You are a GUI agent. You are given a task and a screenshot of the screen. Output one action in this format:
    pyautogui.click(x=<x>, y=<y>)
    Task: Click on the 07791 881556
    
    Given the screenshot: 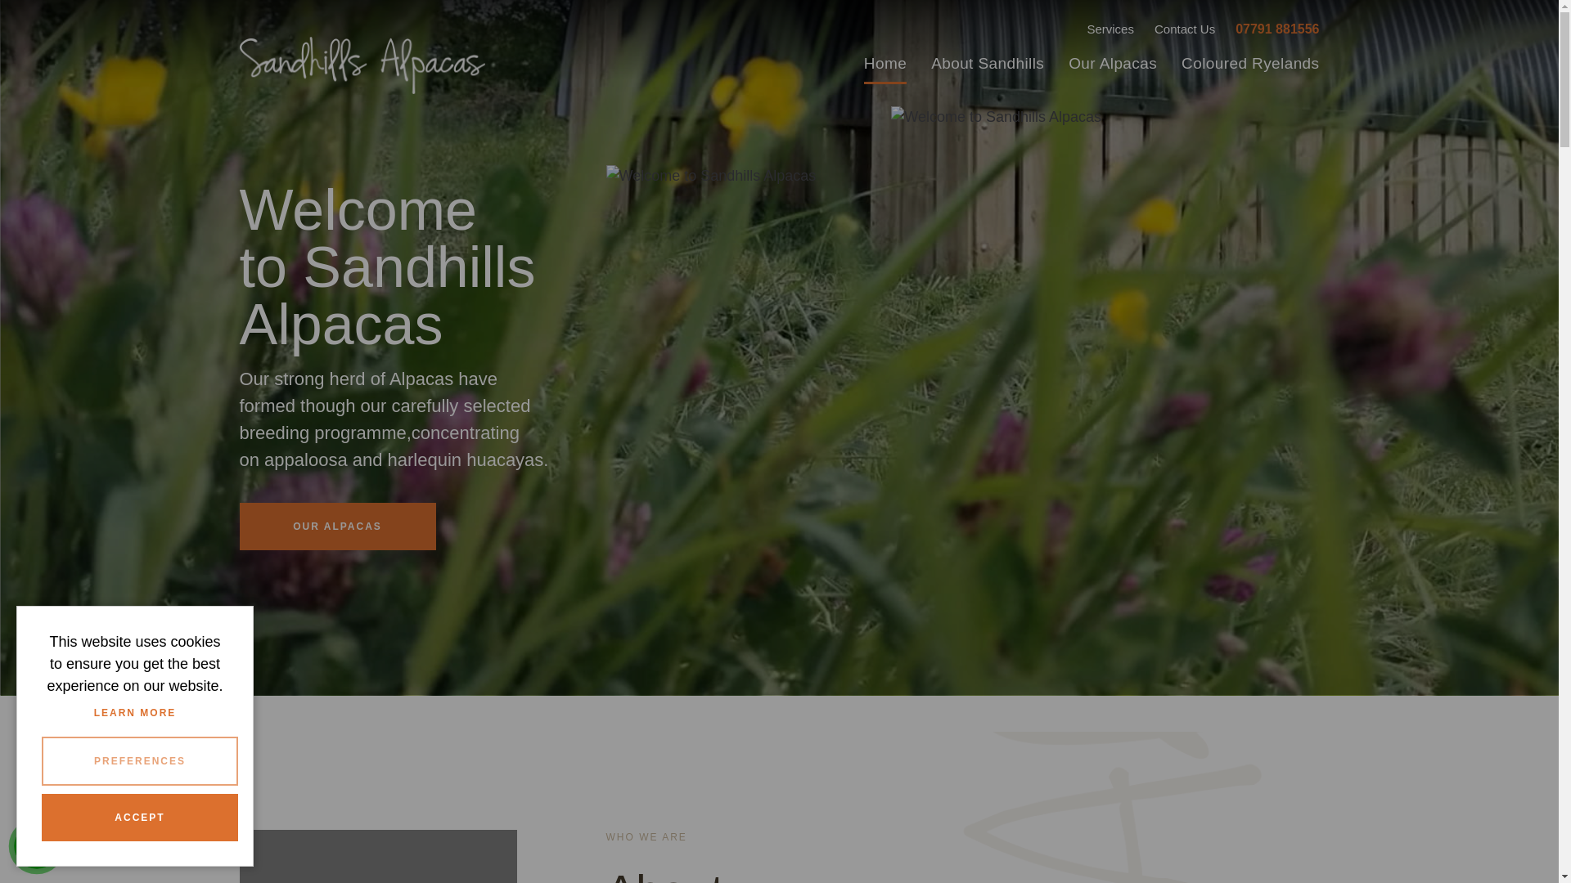 What is the action you would take?
    pyautogui.click(x=1276, y=29)
    